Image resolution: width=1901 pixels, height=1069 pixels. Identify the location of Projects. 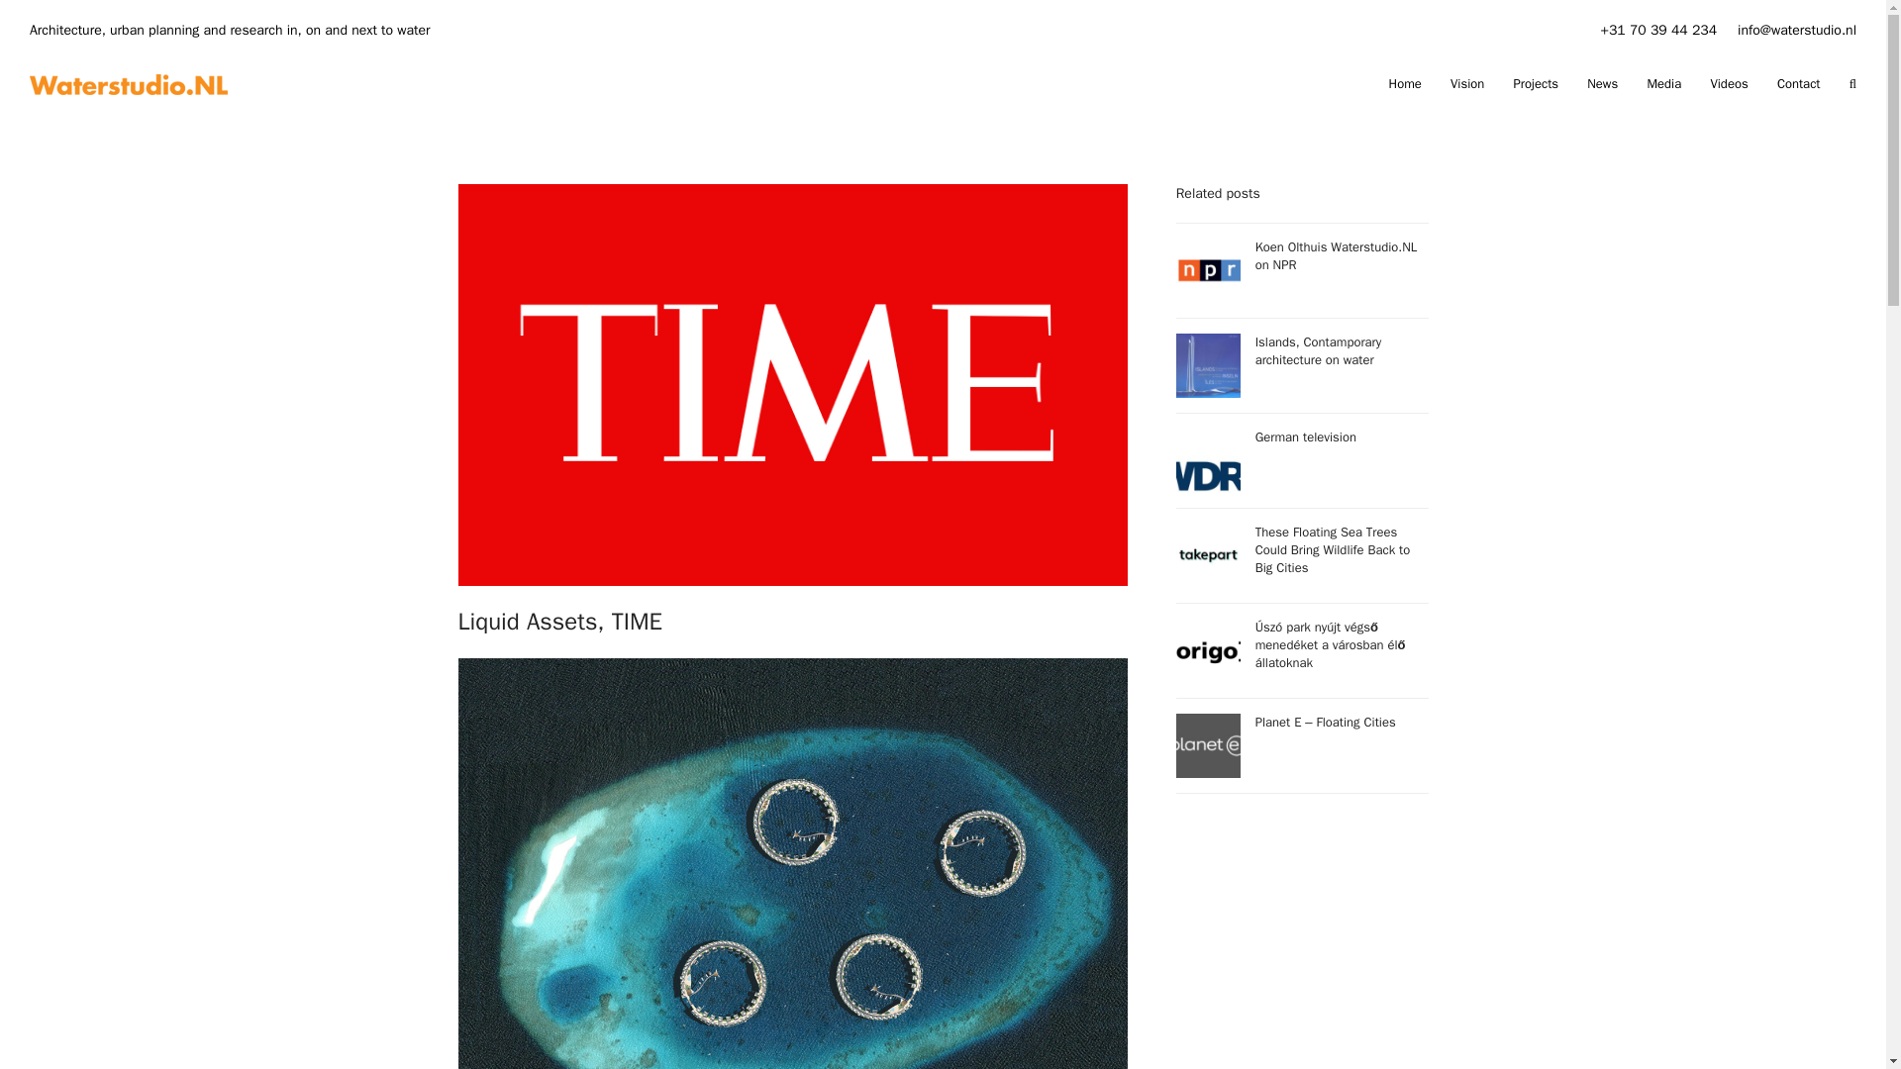
(1536, 84).